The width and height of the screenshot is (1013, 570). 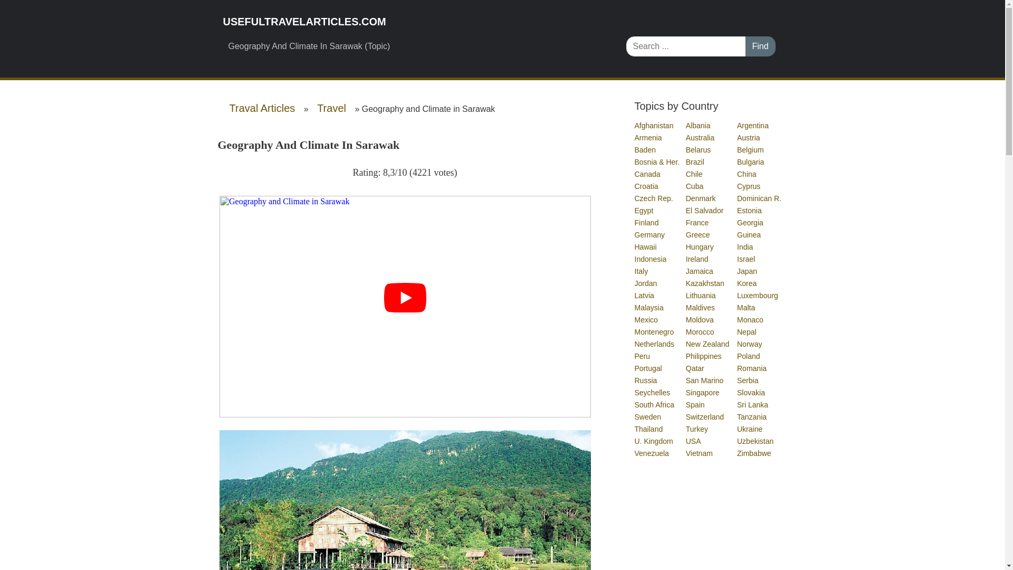 I want to click on Georgia, so click(x=751, y=222).